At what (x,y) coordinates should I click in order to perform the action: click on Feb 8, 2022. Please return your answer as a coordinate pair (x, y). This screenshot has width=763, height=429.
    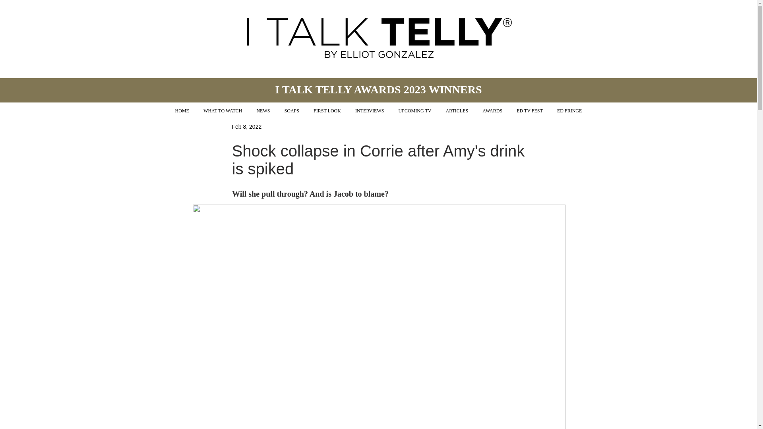
    Looking at the image, I should click on (246, 126).